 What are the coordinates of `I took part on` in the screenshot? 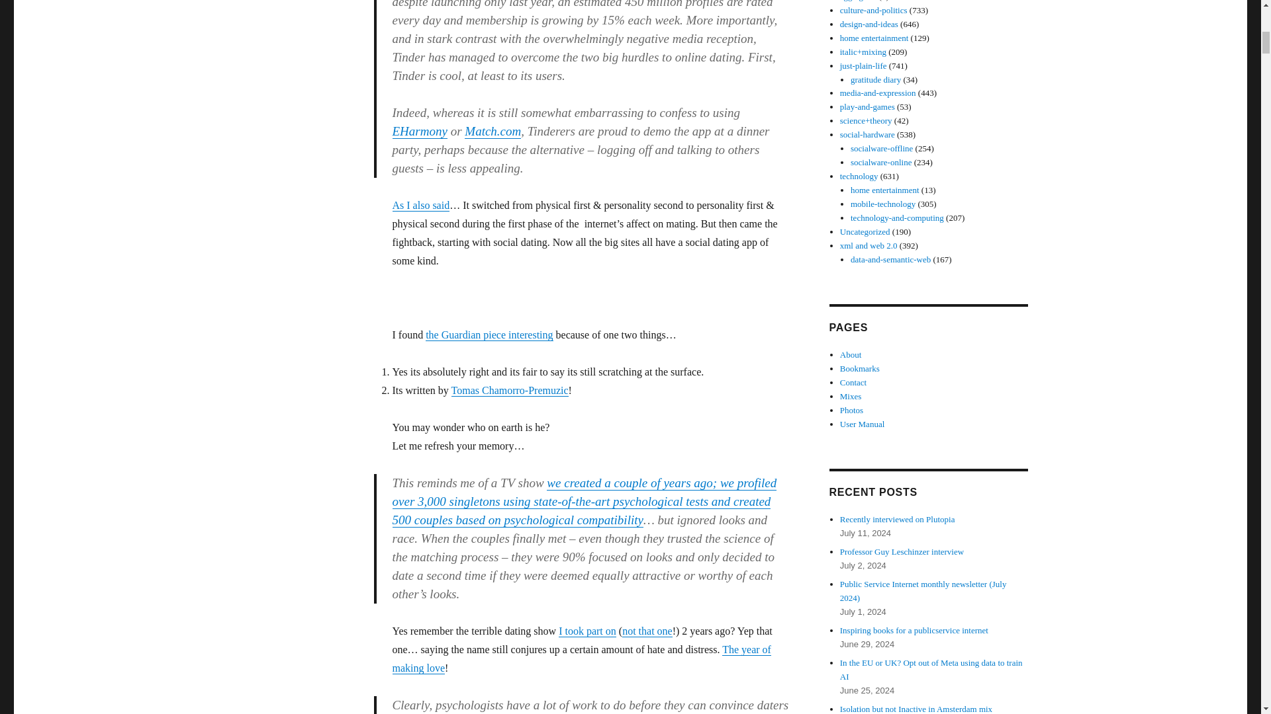 It's located at (588, 631).